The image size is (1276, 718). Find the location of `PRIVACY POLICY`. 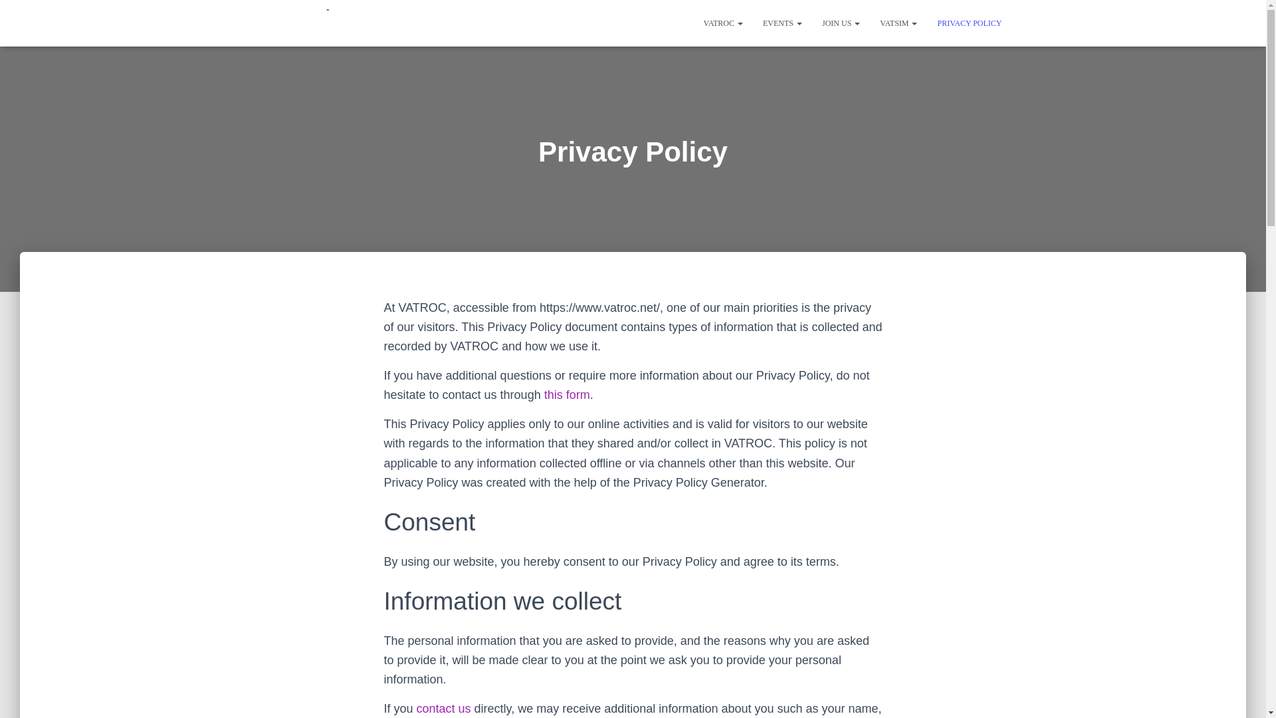

PRIVACY POLICY is located at coordinates (969, 23).